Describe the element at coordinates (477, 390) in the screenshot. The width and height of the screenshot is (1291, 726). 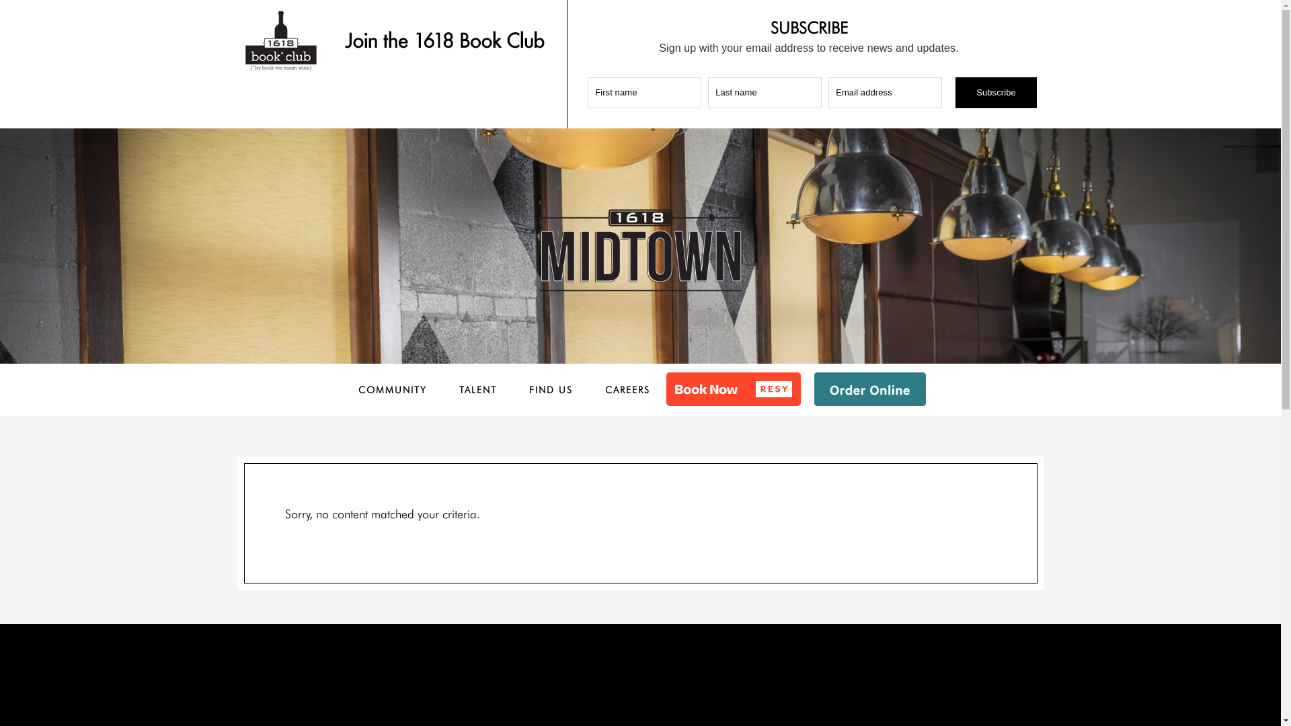
I see `TALENT` at that location.